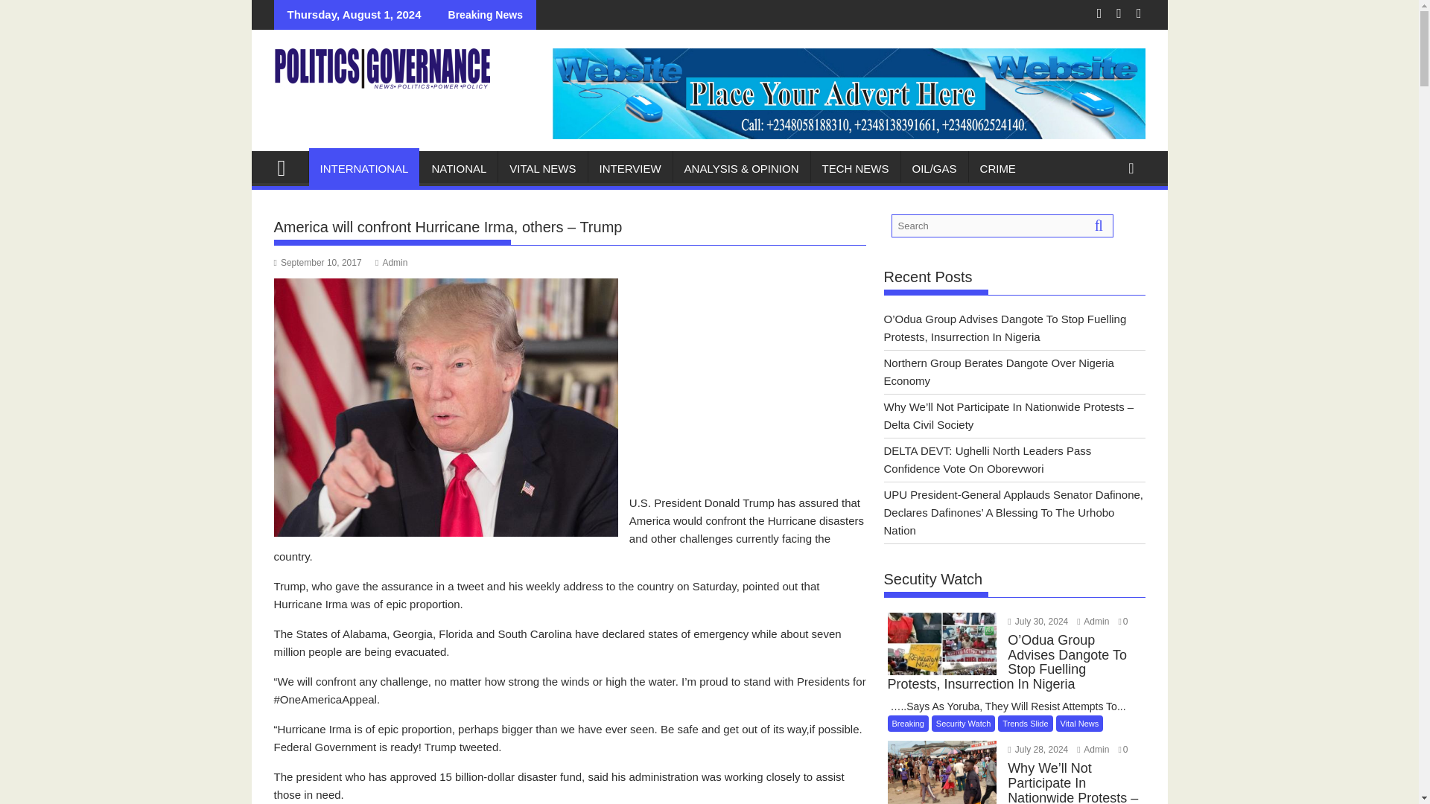  What do you see at coordinates (855, 168) in the screenshot?
I see `TECH NEWS` at bounding box center [855, 168].